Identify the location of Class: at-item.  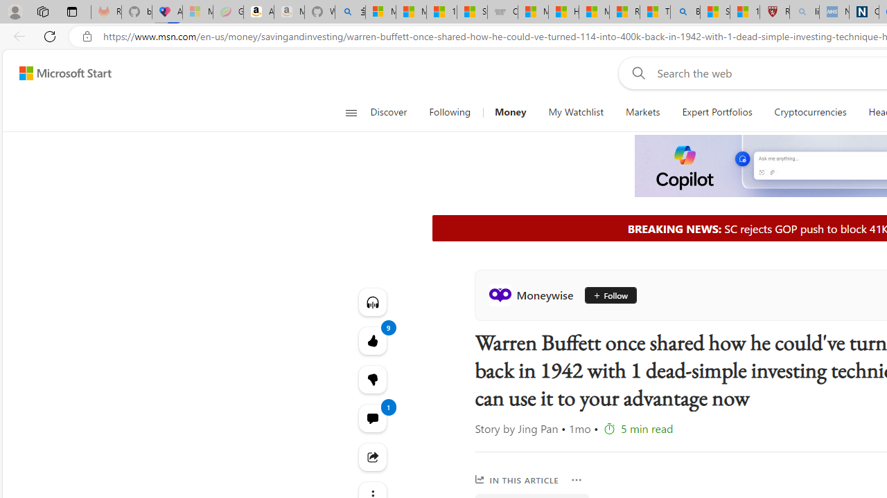
(373, 456).